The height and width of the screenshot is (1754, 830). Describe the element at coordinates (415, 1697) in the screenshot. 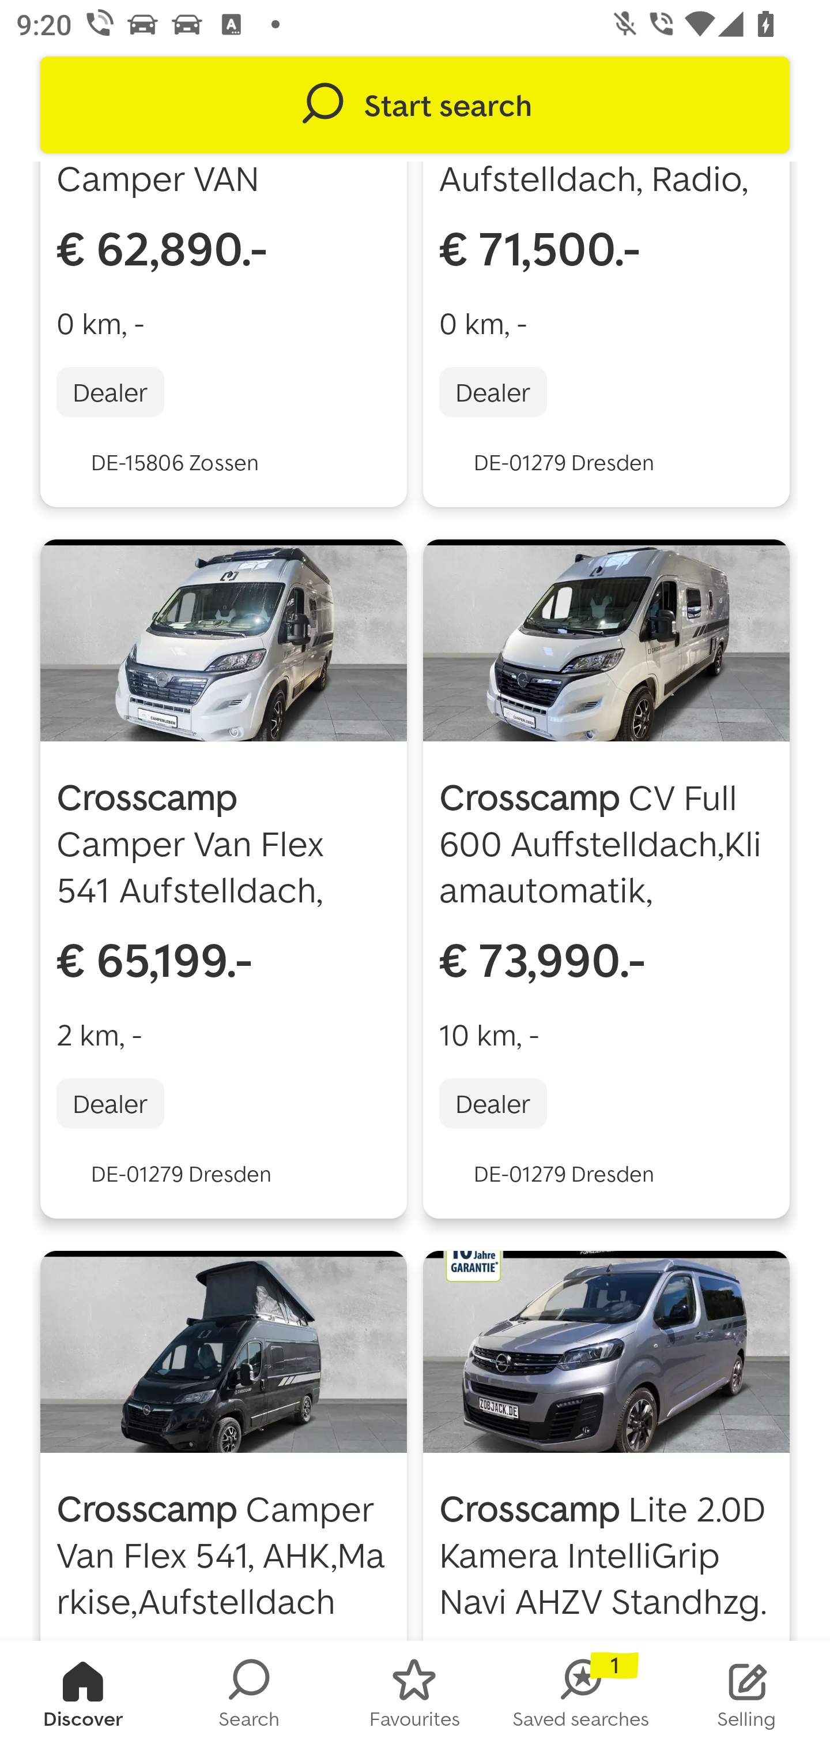

I see `FAVORITES Favourites` at that location.